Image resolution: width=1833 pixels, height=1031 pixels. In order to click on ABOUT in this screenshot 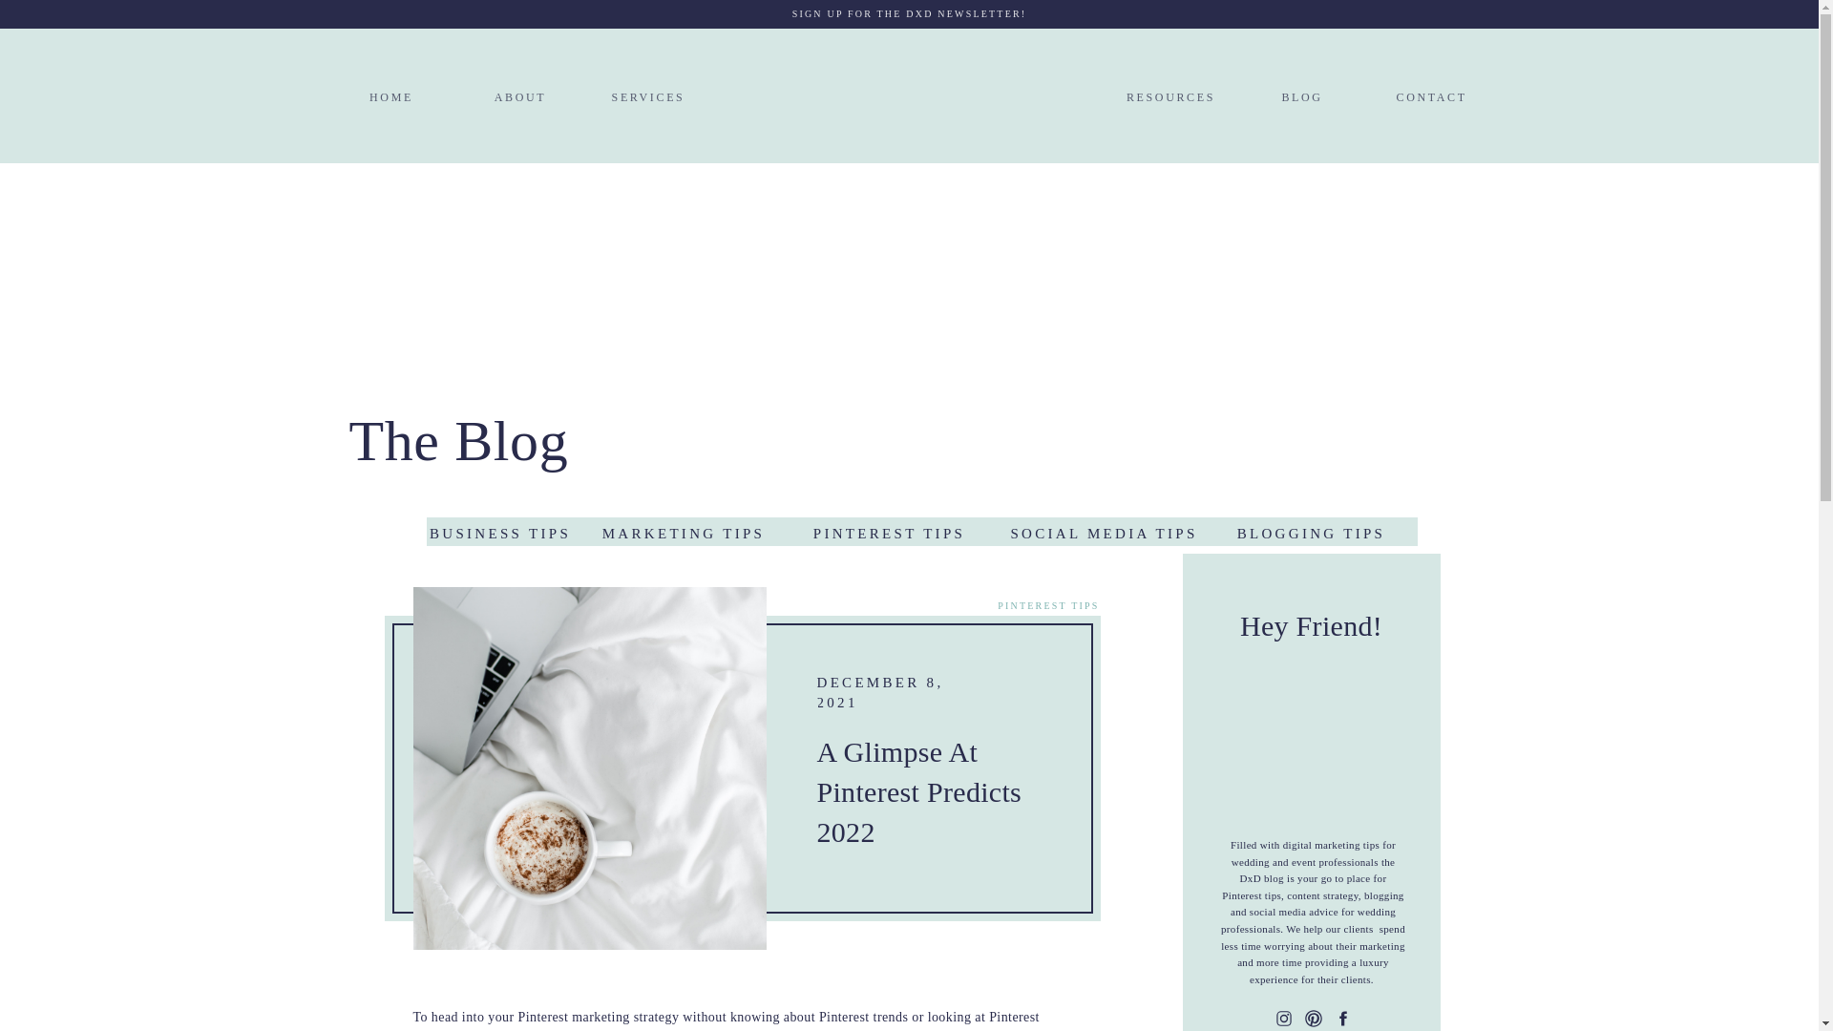, I will do `click(519, 95)`.